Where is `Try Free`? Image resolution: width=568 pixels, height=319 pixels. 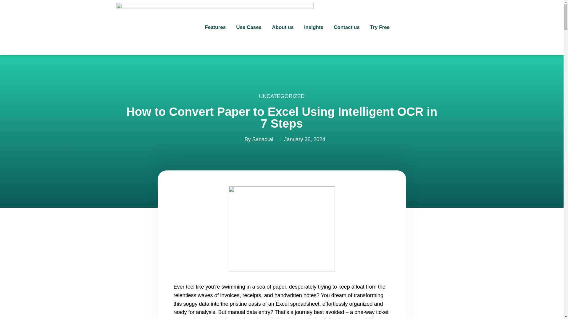 Try Free is located at coordinates (380, 27).